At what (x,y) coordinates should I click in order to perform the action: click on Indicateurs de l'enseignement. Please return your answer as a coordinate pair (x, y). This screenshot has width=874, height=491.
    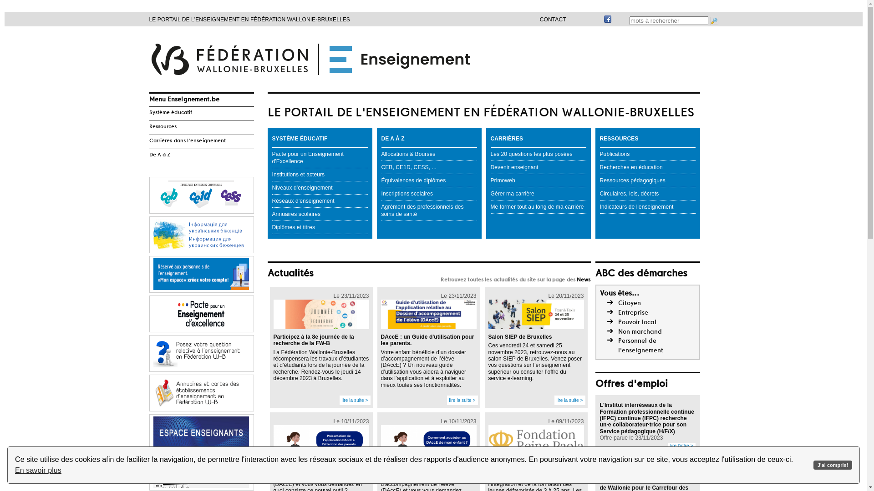
    Looking at the image, I should click on (648, 207).